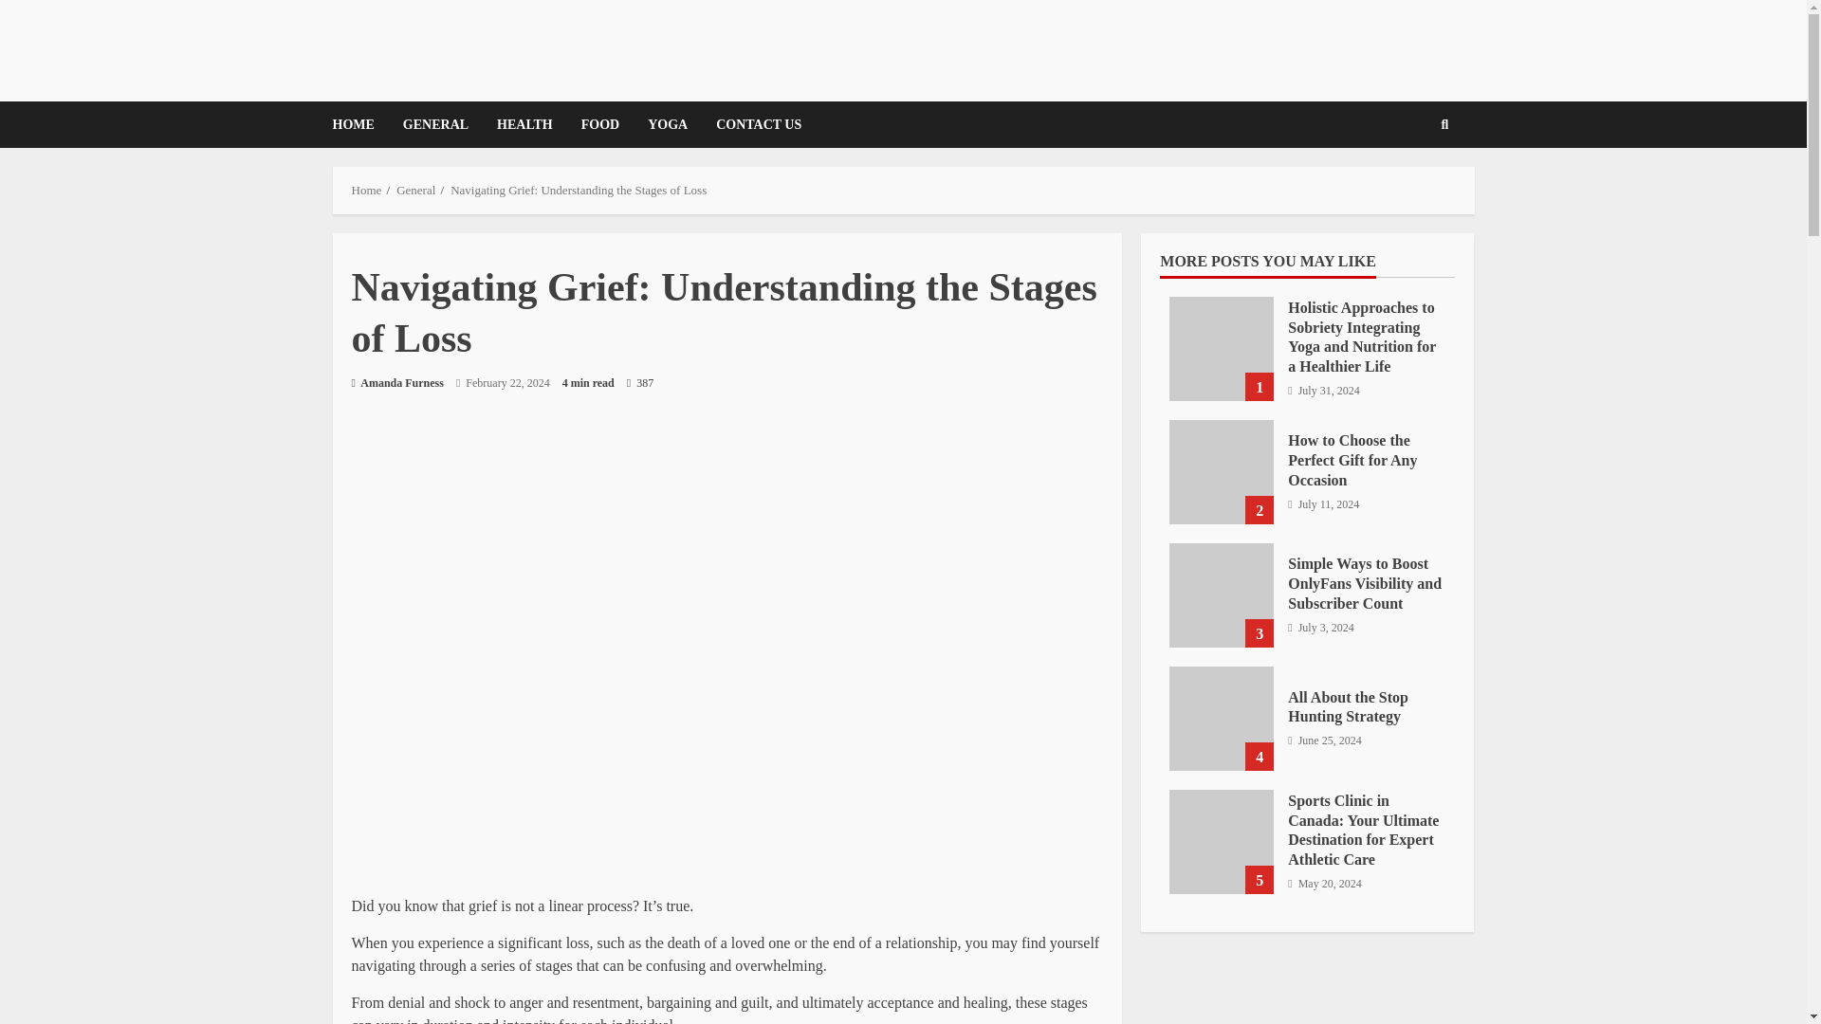  Describe the element at coordinates (1415, 190) in the screenshot. I see `Search` at that location.